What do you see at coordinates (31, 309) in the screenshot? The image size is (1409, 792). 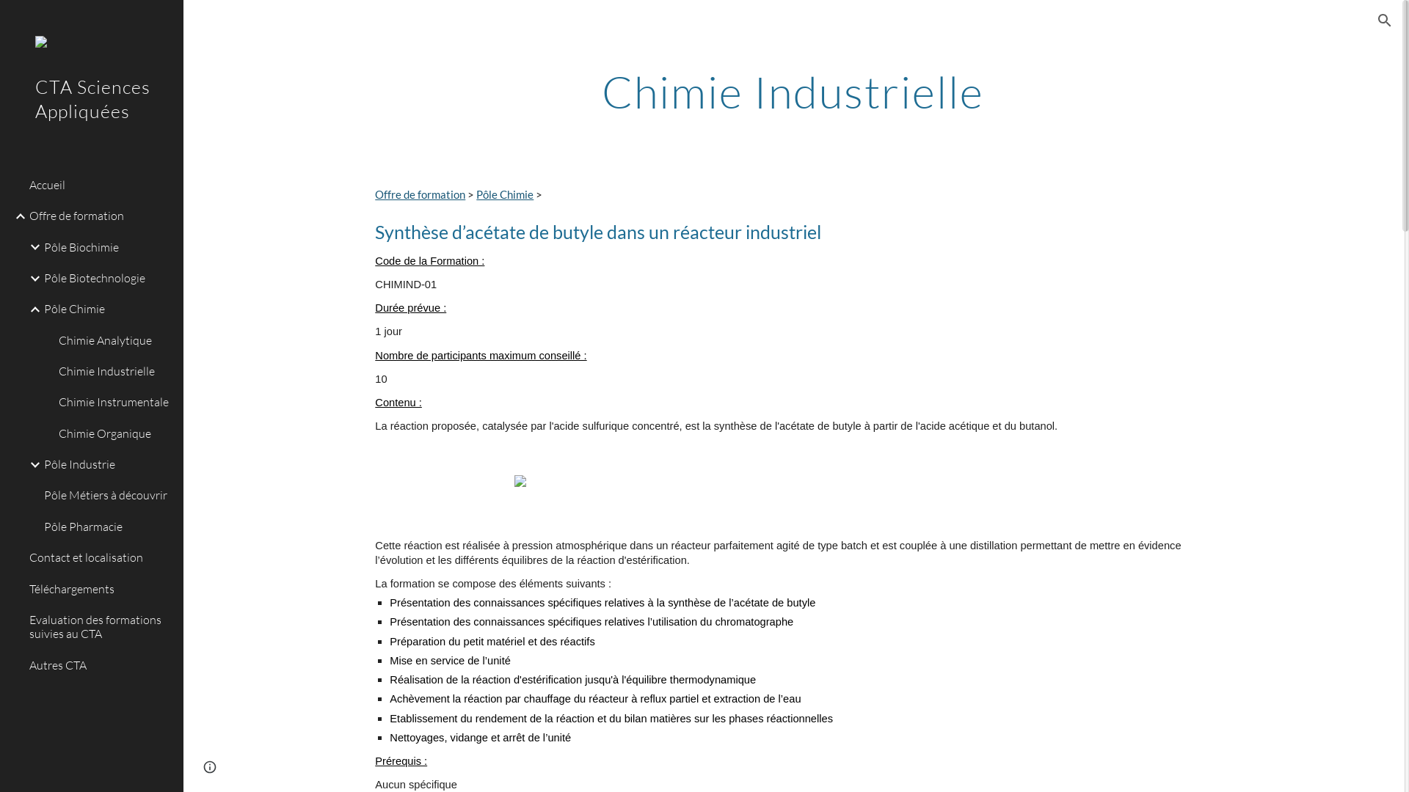 I see `Expand/Collapse` at bounding box center [31, 309].